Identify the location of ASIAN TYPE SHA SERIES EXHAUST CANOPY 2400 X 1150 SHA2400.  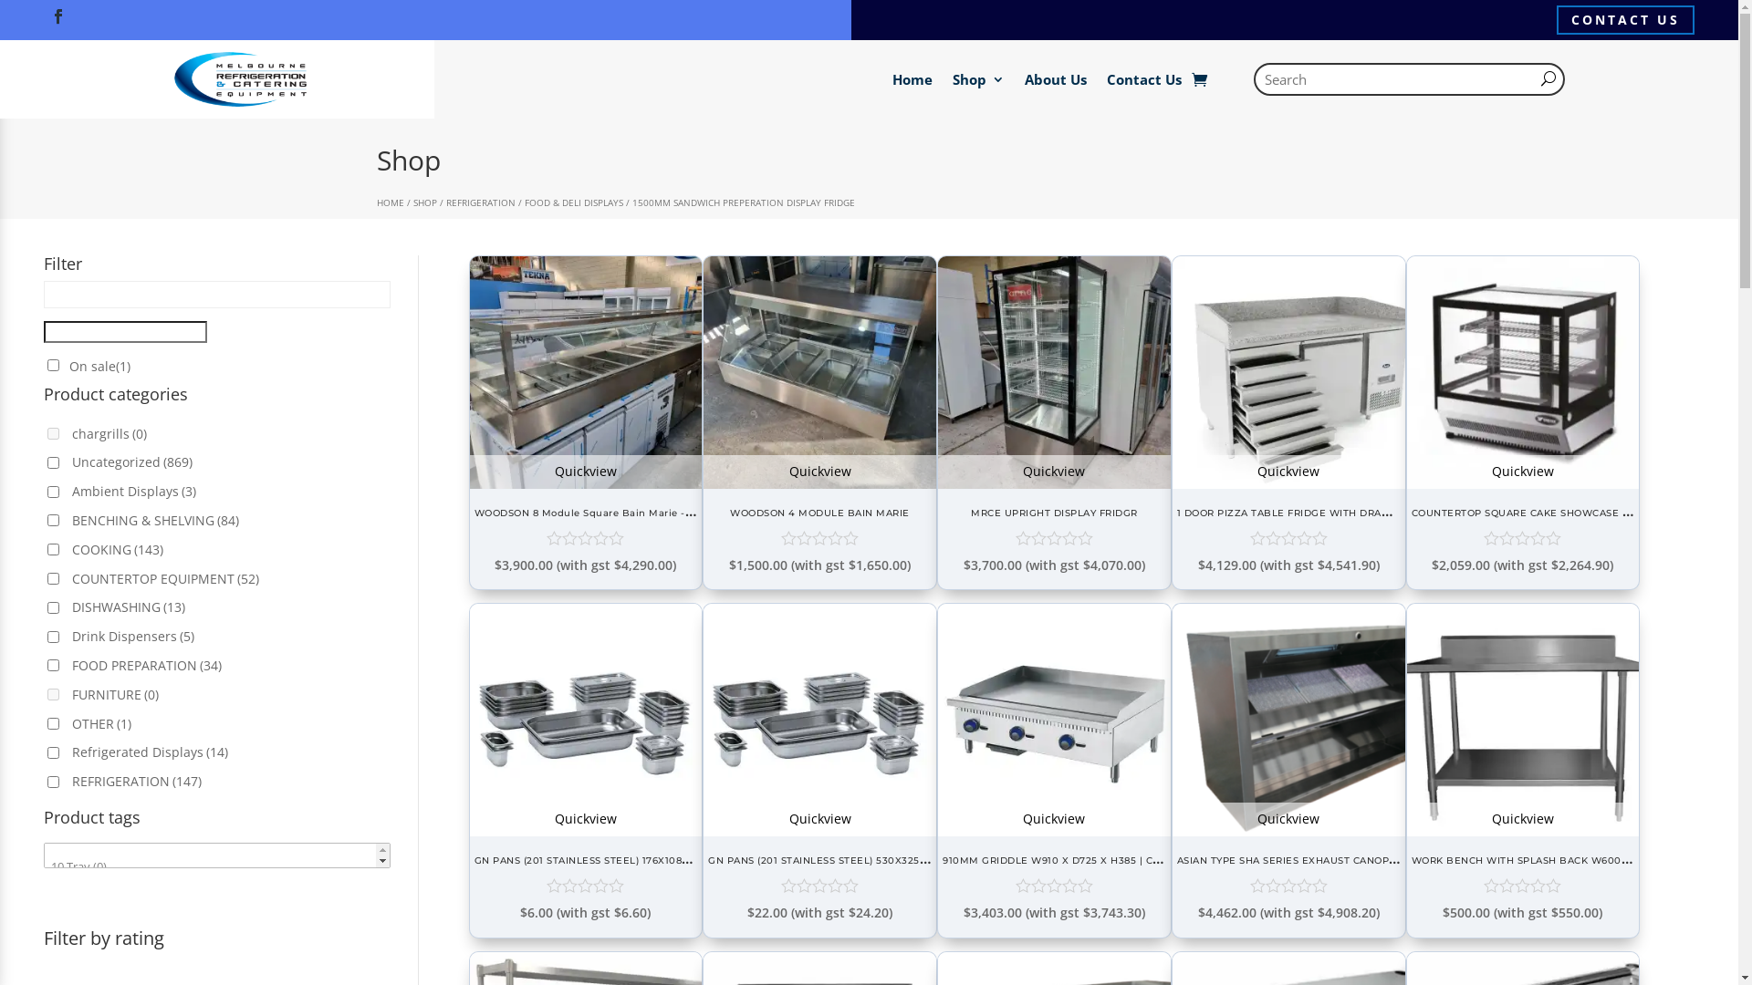
(1288, 832).